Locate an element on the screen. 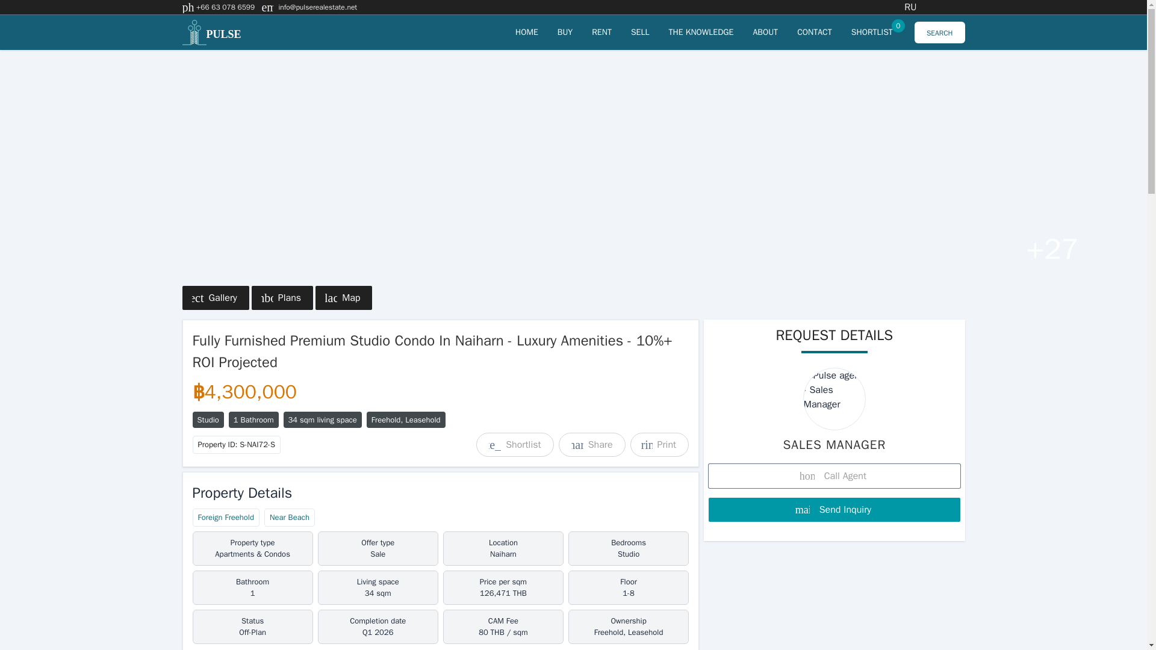 The image size is (1156, 650). THE KNOWLEDGE is located at coordinates (765, 32).